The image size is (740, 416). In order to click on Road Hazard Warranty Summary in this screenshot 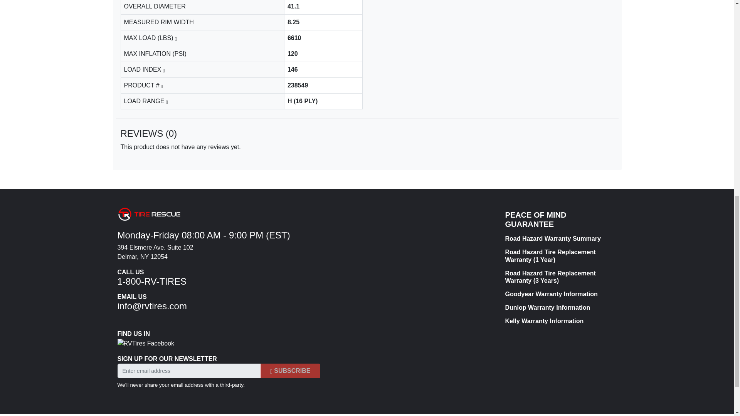, I will do `click(557, 238)`.